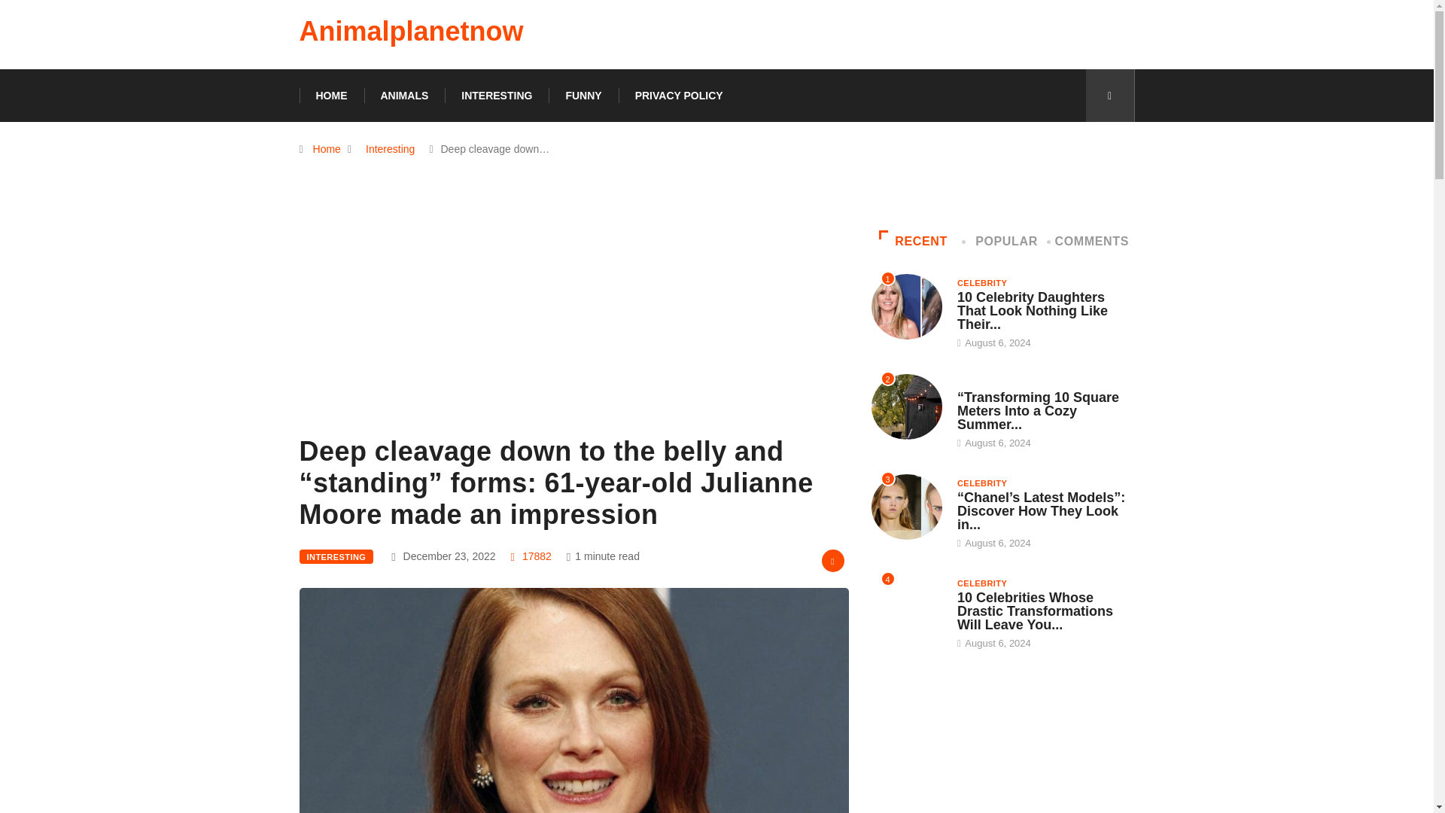 Image resolution: width=1445 pixels, height=813 pixels. What do you see at coordinates (336, 557) in the screenshot?
I see `INTERESTING` at bounding box center [336, 557].